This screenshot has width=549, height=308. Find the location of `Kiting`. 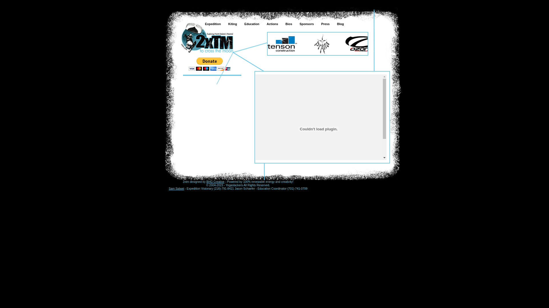

Kiting is located at coordinates (232, 24).